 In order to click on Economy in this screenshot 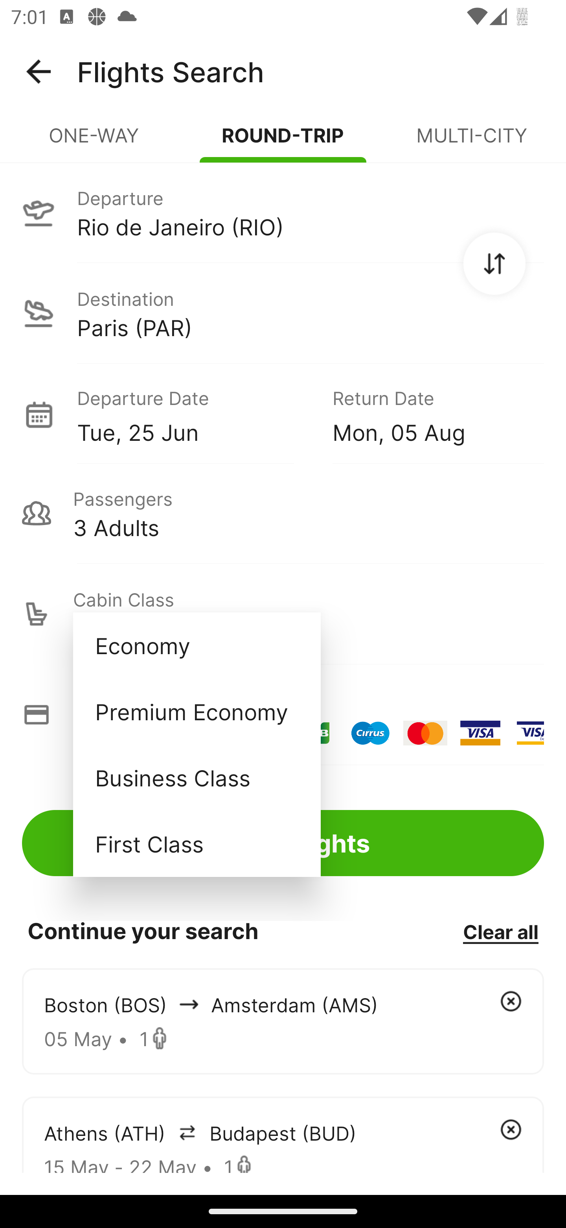, I will do `click(197, 645)`.